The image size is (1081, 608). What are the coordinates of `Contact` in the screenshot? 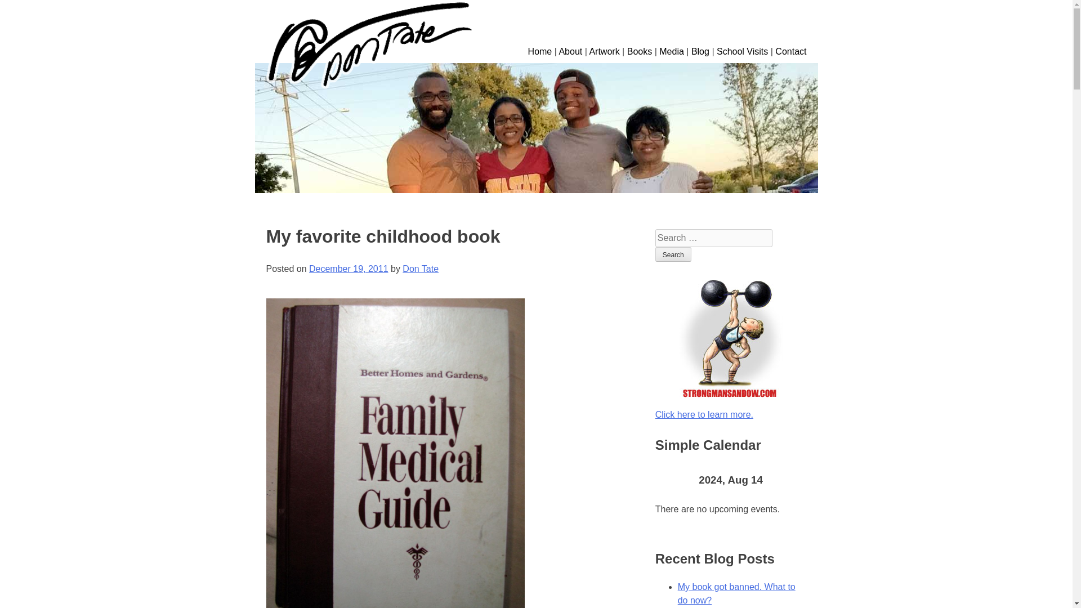 It's located at (790, 52).